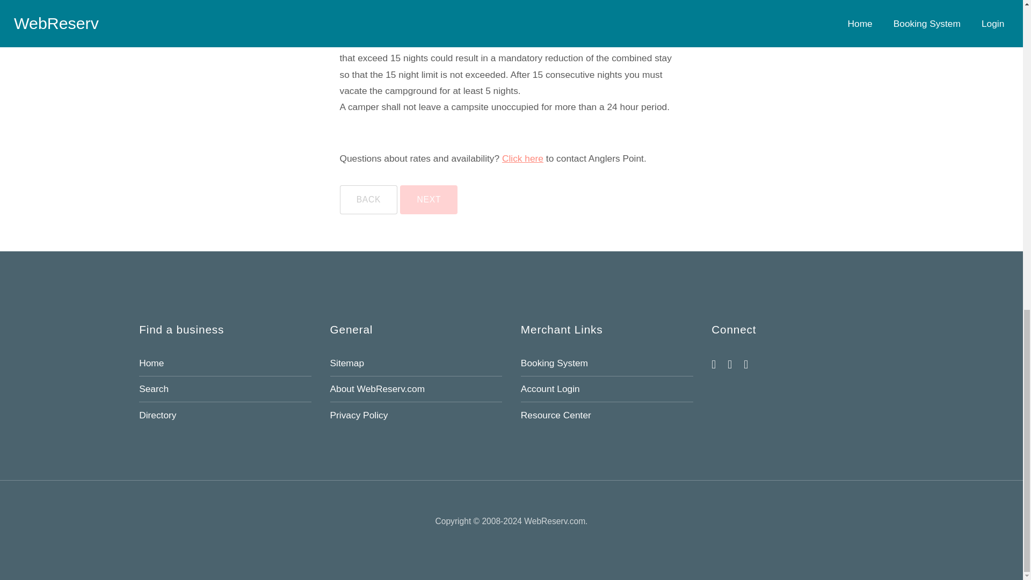 This screenshot has width=1031, height=580. Describe the element at coordinates (158, 415) in the screenshot. I see `Directory` at that location.